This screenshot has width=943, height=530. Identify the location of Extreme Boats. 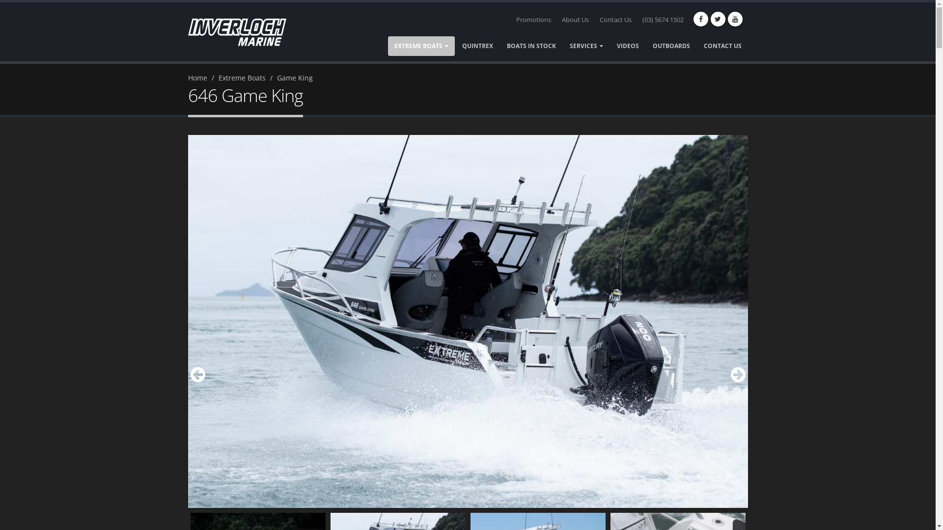
(242, 78).